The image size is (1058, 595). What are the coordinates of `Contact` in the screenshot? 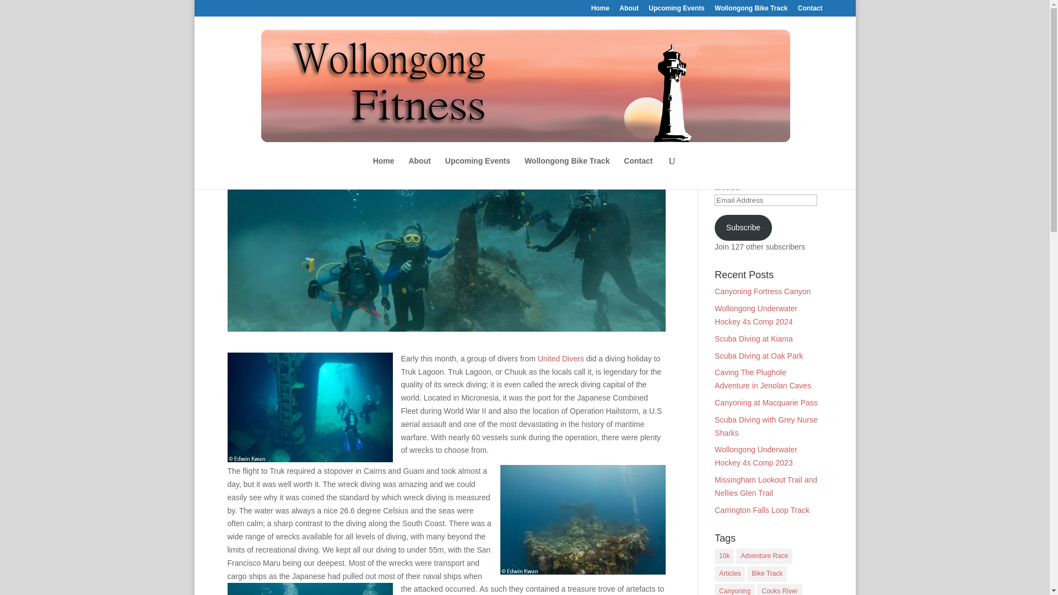 It's located at (810, 10).